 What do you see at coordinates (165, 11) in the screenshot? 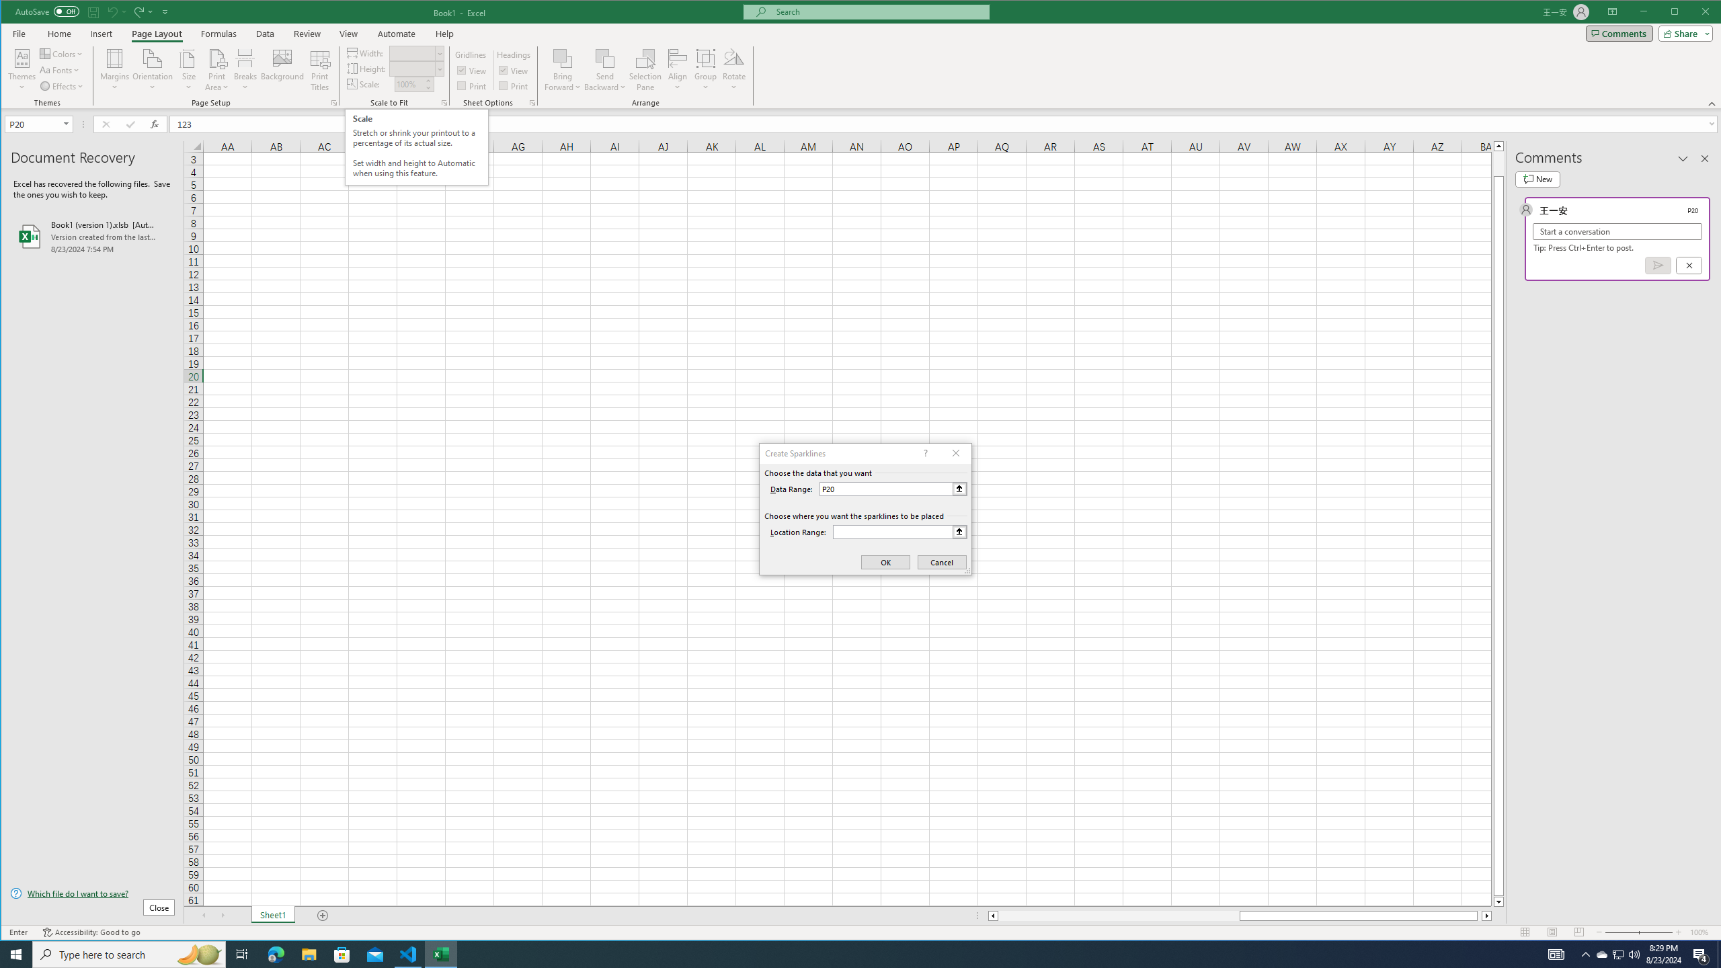
I see `Customize Quick Access Toolbar` at bounding box center [165, 11].